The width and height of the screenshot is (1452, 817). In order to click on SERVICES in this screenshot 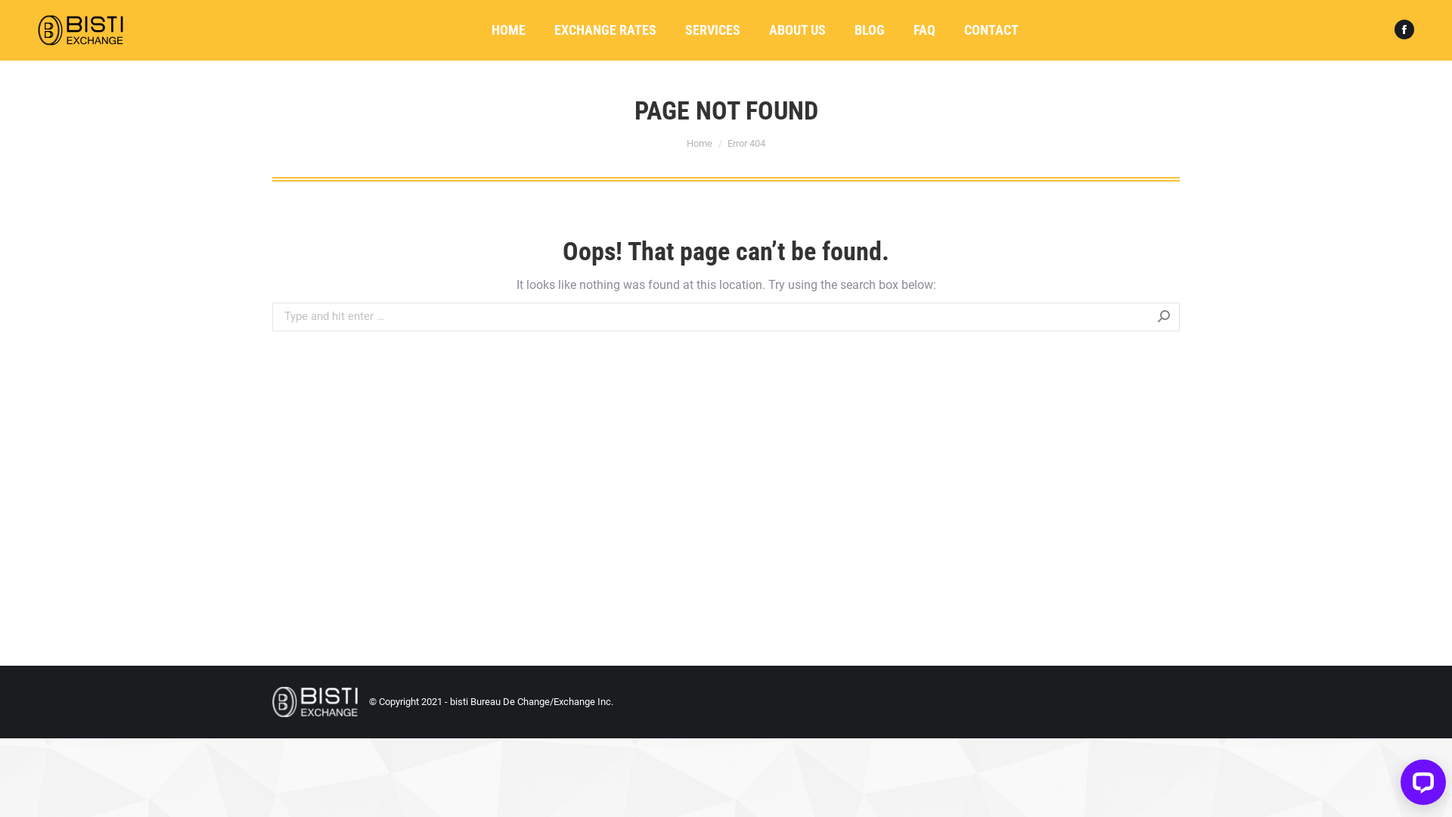, I will do `click(712, 30)`.